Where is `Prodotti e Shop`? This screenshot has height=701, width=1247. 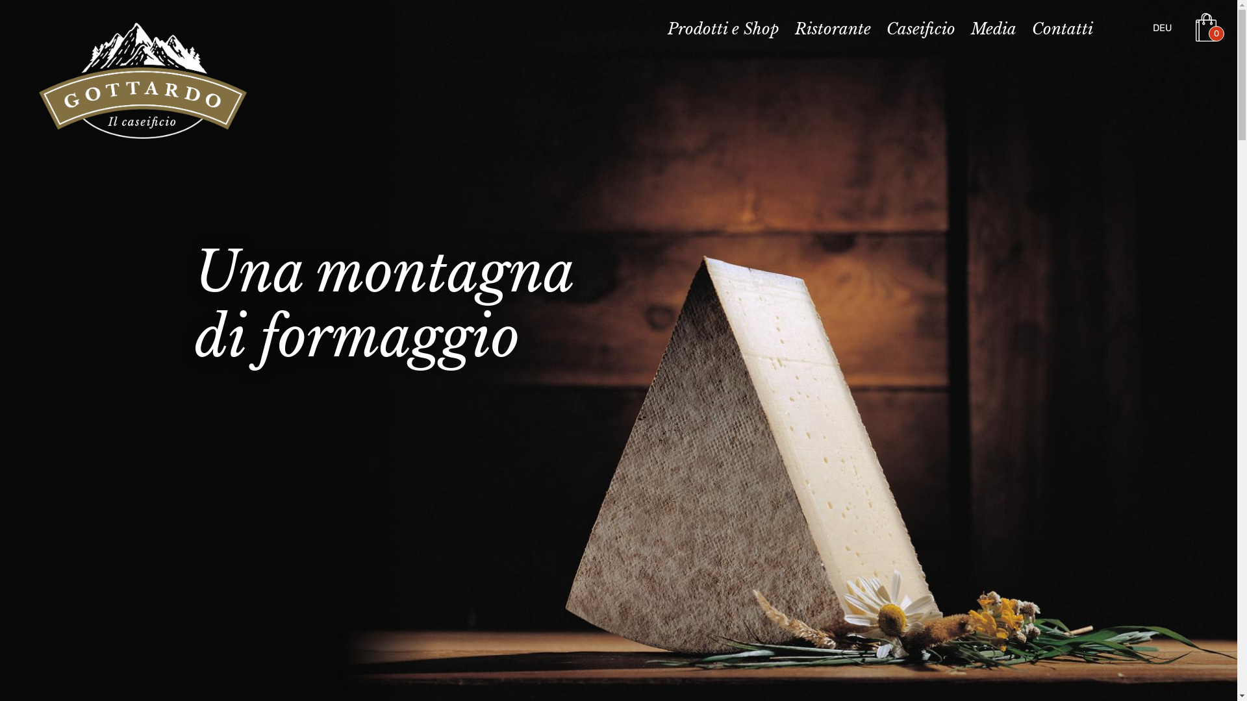
Prodotti e Shop is located at coordinates (724, 31).